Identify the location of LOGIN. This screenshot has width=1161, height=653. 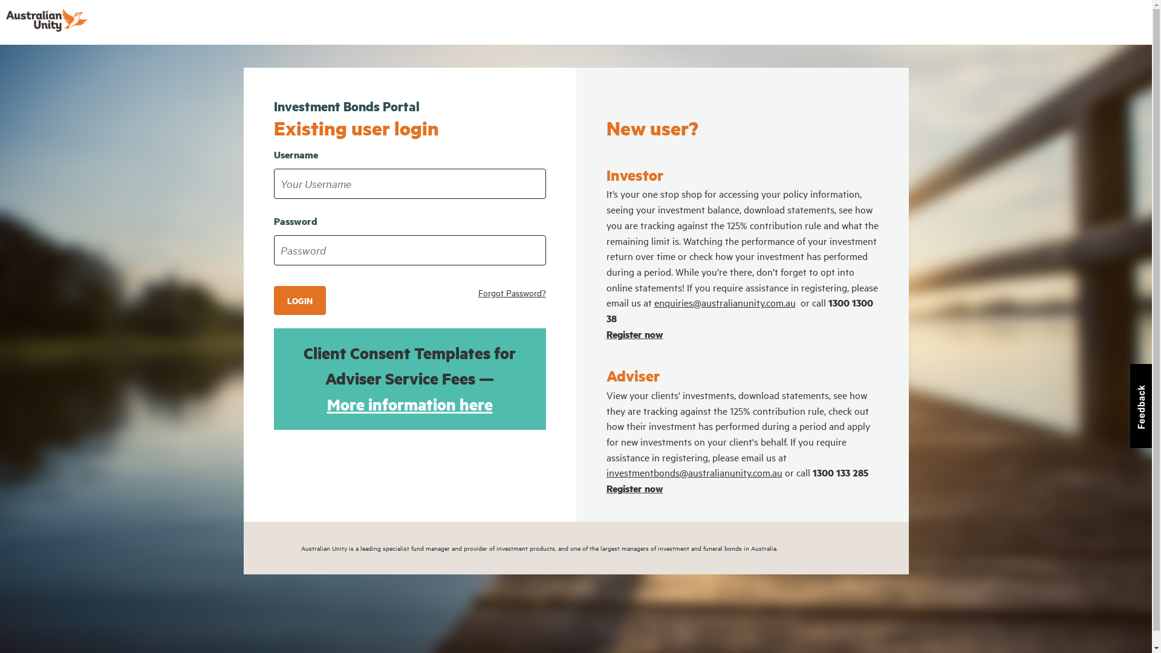
(299, 301).